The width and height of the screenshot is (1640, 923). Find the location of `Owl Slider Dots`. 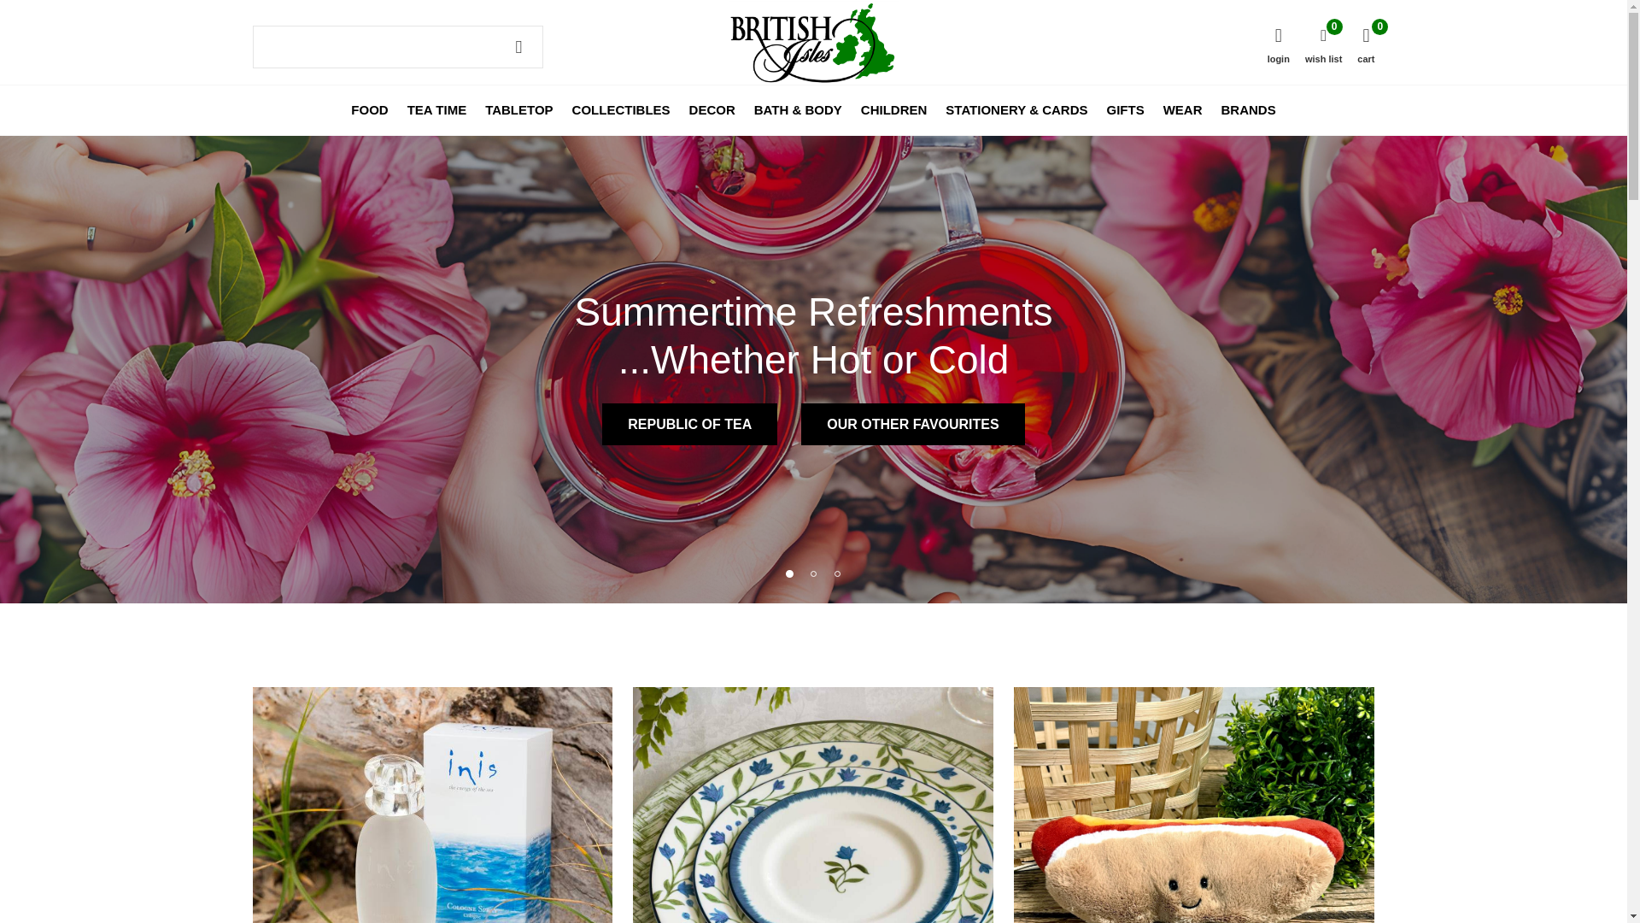

Owl Slider Dots is located at coordinates (837, 573).